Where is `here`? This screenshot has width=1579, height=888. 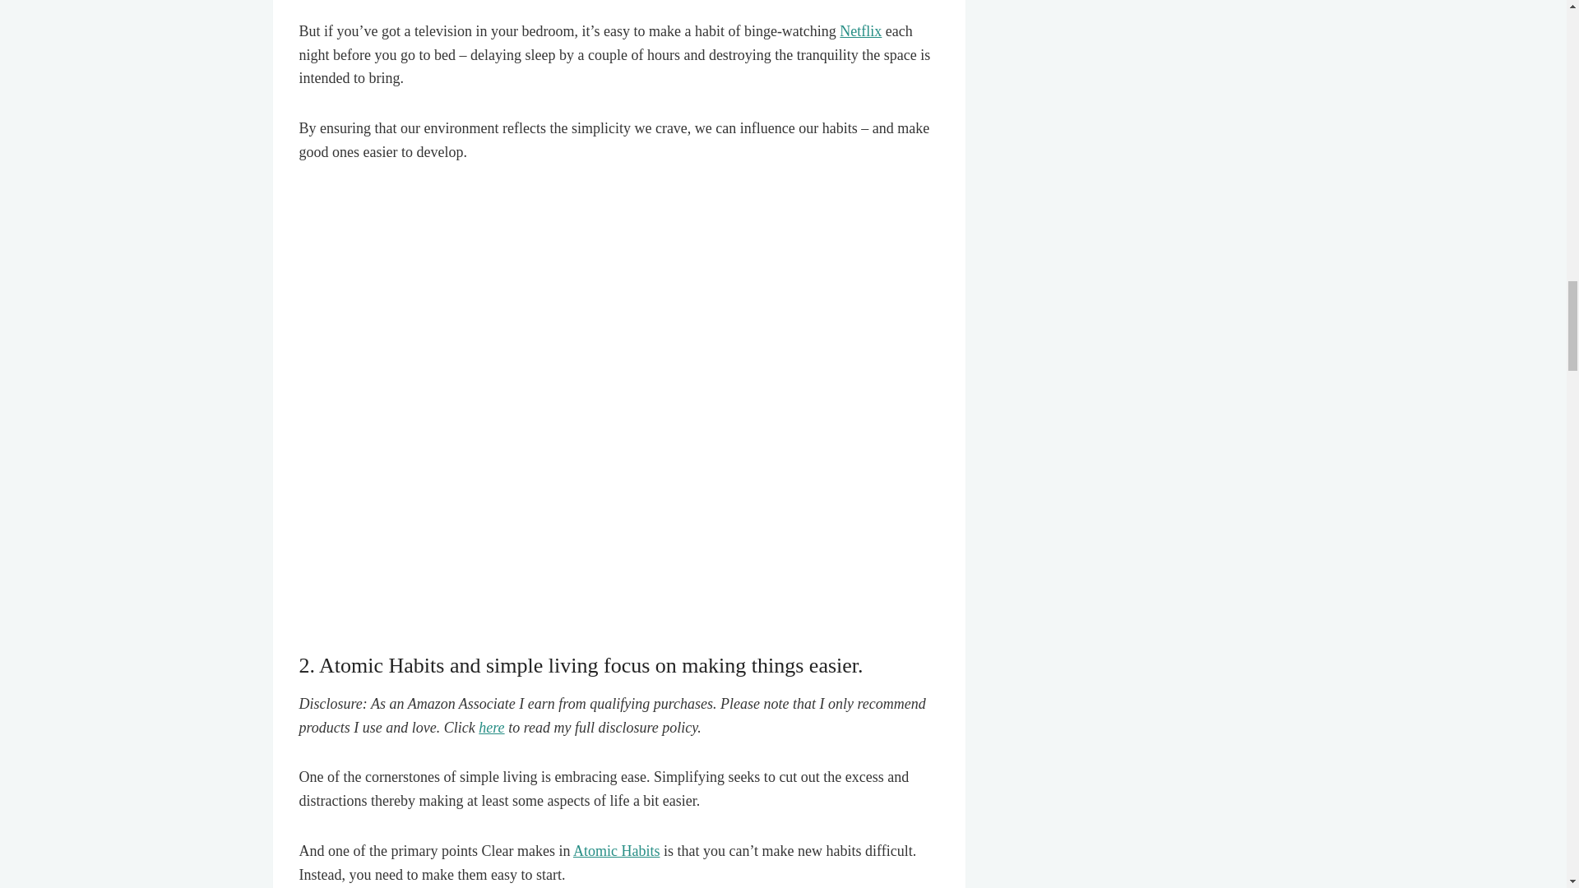
here is located at coordinates (490, 727).